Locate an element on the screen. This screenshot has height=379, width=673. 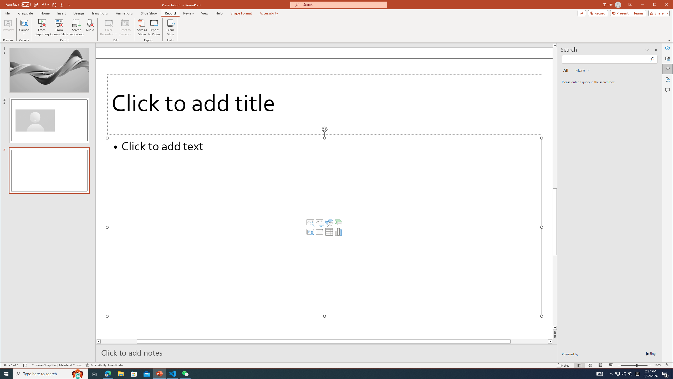
Zoom to Fit  is located at coordinates (667, 365).